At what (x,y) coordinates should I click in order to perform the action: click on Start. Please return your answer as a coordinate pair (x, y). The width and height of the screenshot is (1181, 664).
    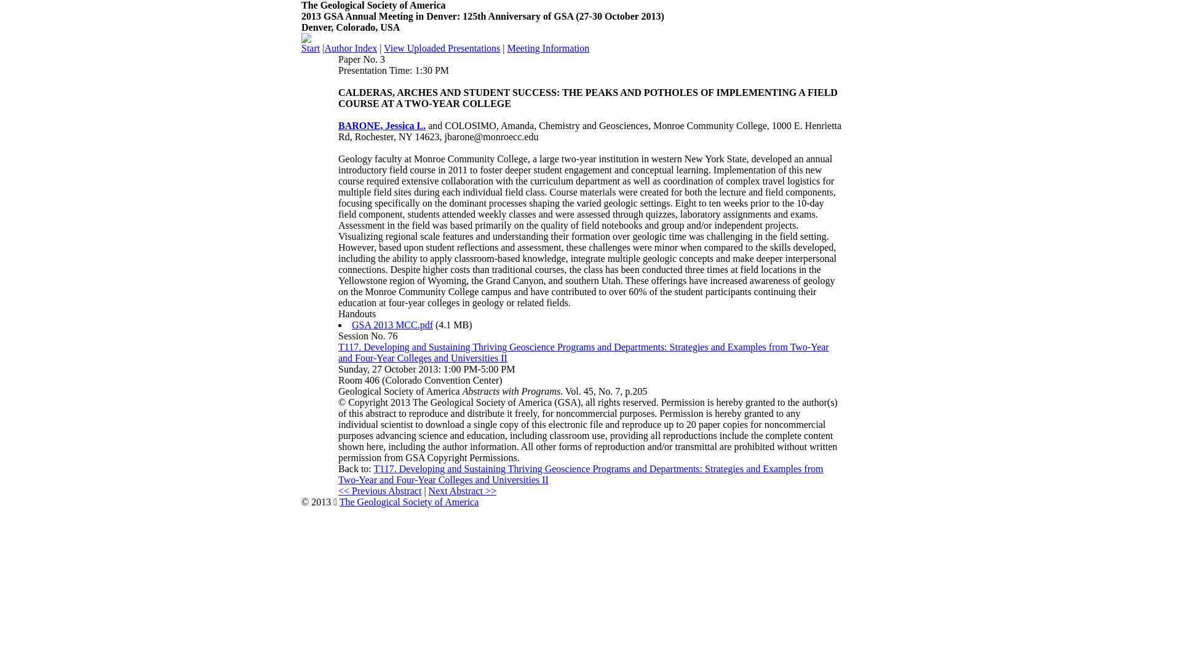
    Looking at the image, I should click on (310, 48).